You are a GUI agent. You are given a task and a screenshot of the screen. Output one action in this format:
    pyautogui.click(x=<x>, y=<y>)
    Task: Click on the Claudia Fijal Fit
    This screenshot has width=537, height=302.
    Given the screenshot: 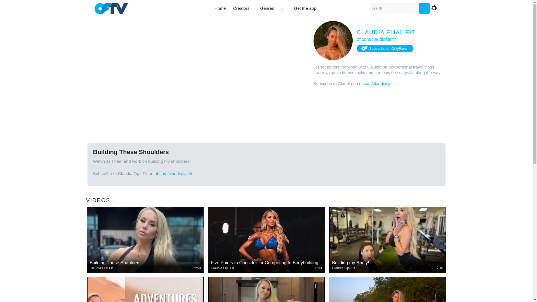 What is the action you would take?
    pyautogui.click(x=343, y=268)
    